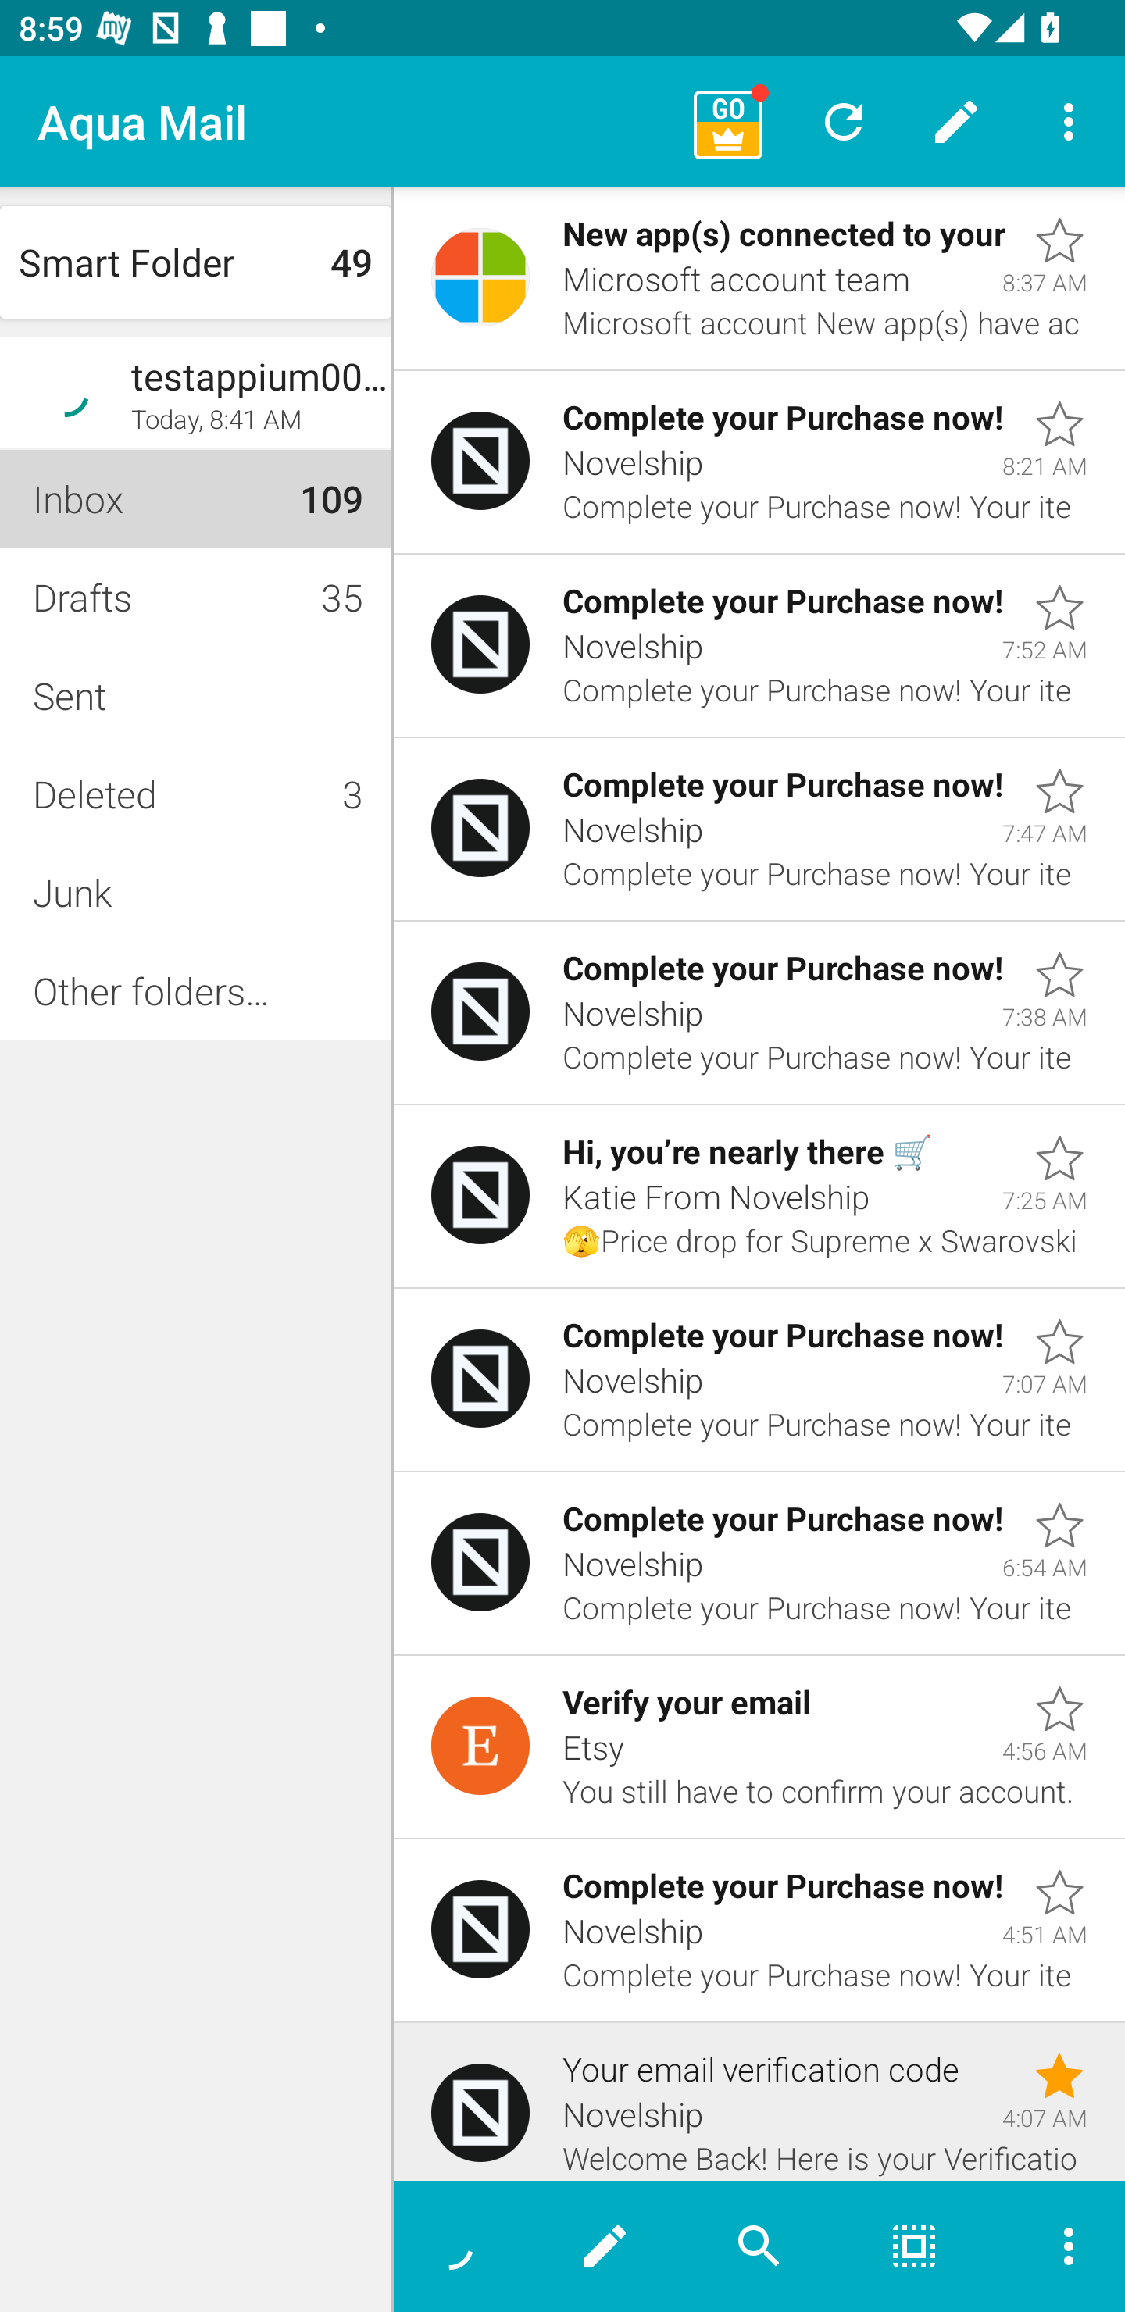 The height and width of the screenshot is (2312, 1125). I want to click on New message, so click(956, 121).